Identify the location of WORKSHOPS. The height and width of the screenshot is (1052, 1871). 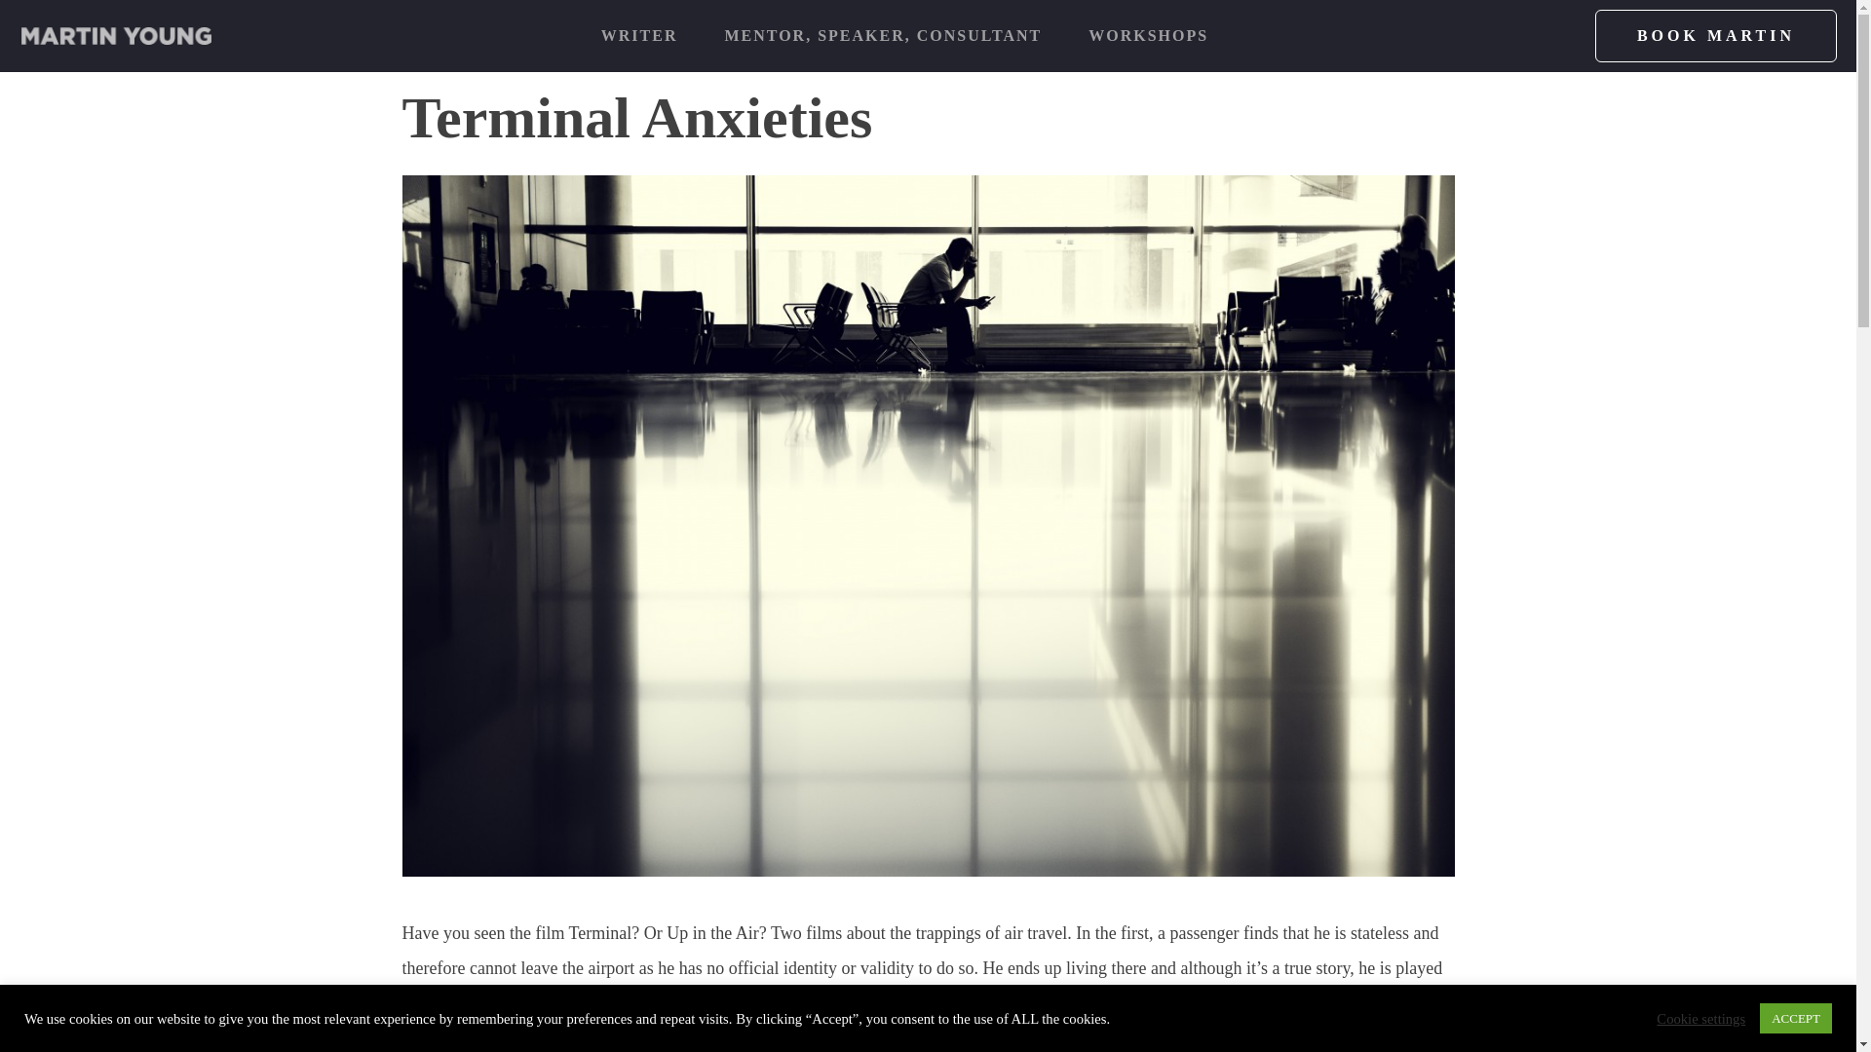
(1148, 36).